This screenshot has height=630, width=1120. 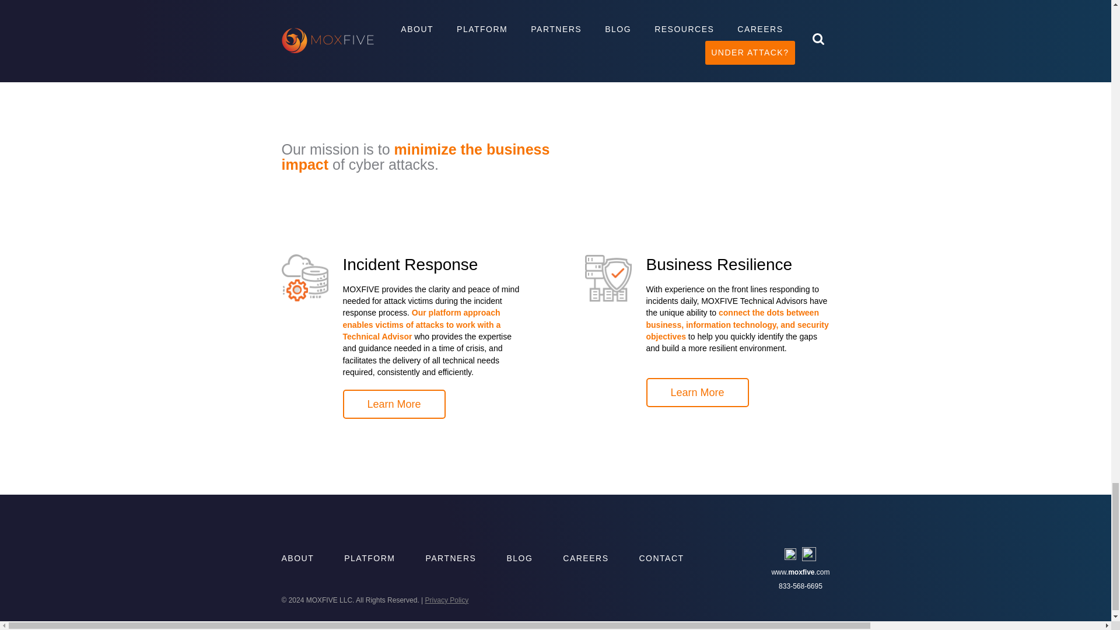 I want to click on ABOUT, so click(x=297, y=558).